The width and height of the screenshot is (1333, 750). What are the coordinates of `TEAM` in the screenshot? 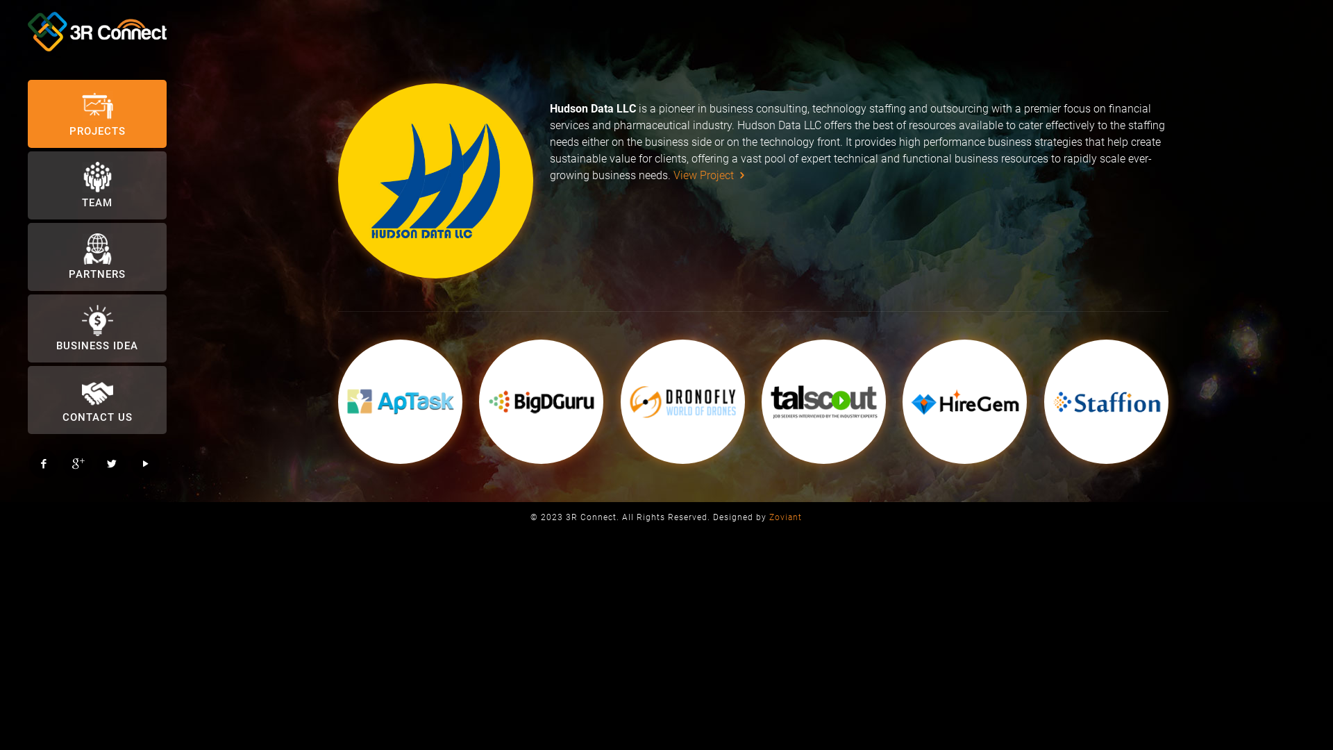 It's located at (97, 185).